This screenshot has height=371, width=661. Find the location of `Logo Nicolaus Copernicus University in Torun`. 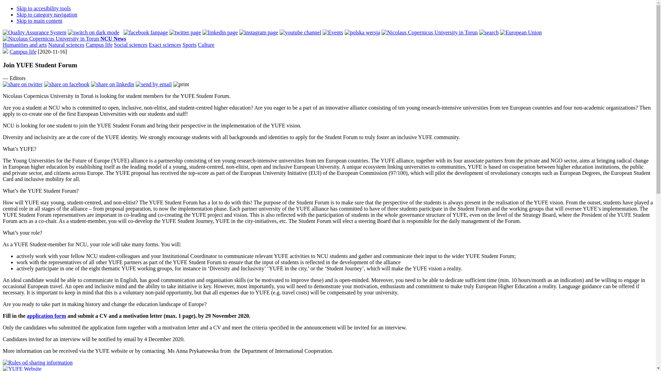

Logo Nicolaus Copernicus University in Torun is located at coordinates (50, 38).